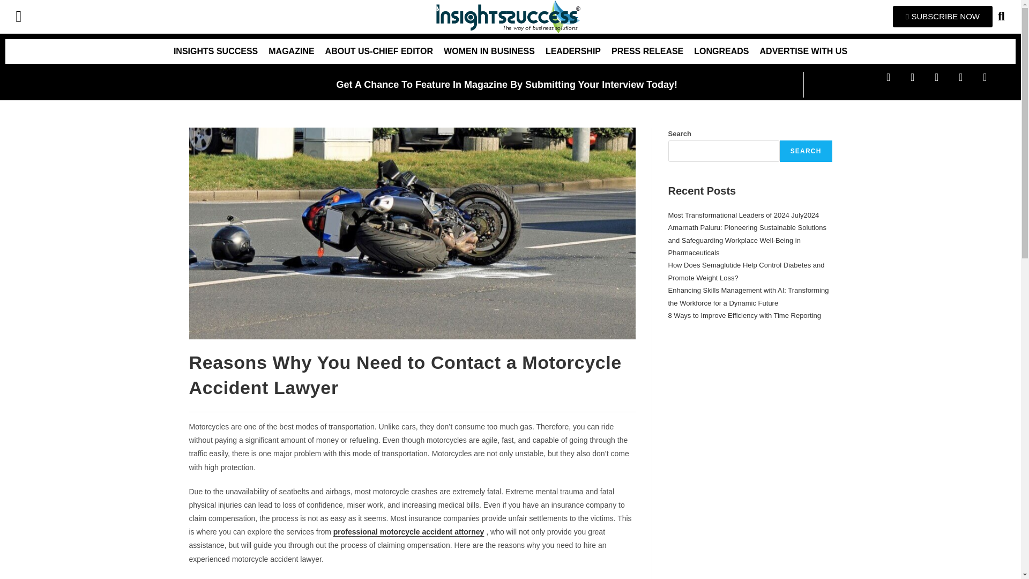 This screenshot has width=1029, height=579. What do you see at coordinates (647, 51) in the screenshot?
I see `PRESS RELEASE` at bounding box center [647, 51].